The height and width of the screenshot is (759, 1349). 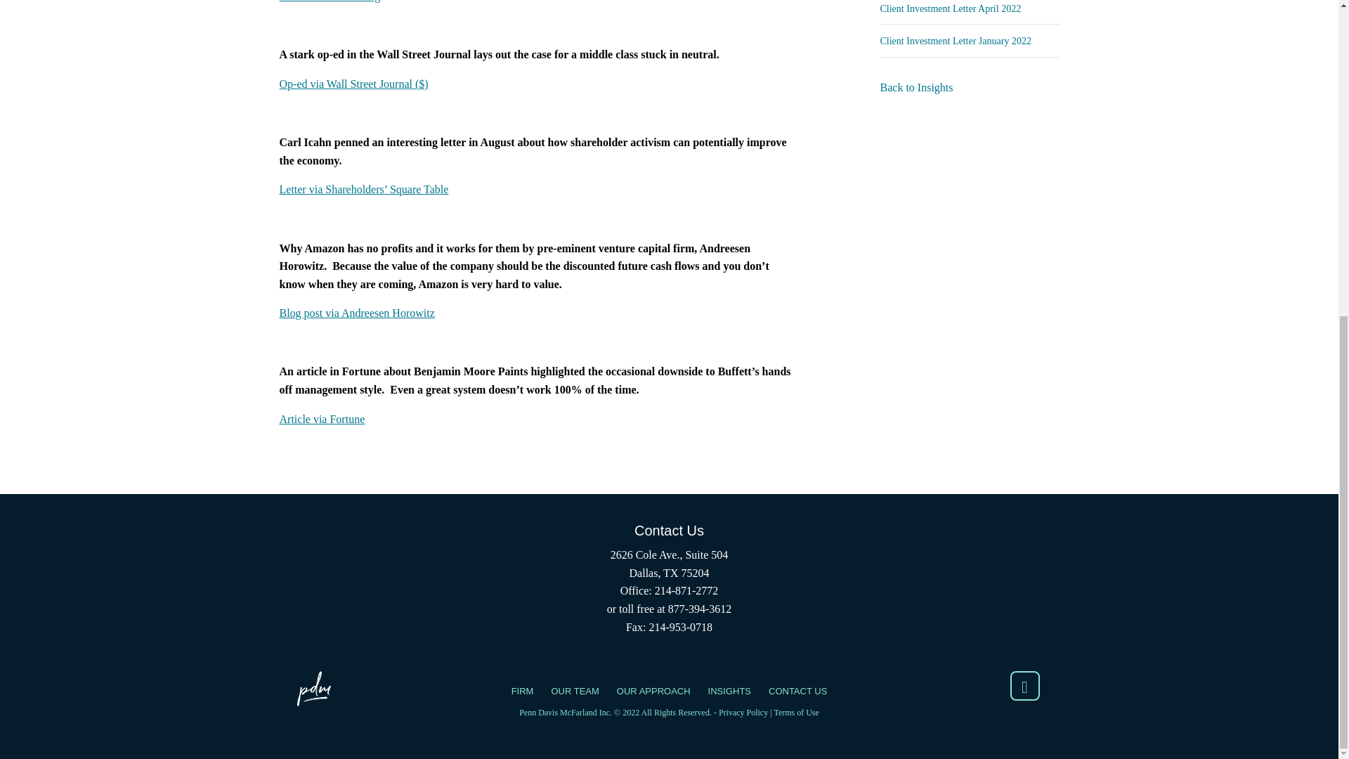 I want to click on Back to Insights, so click(x=915, y=87).